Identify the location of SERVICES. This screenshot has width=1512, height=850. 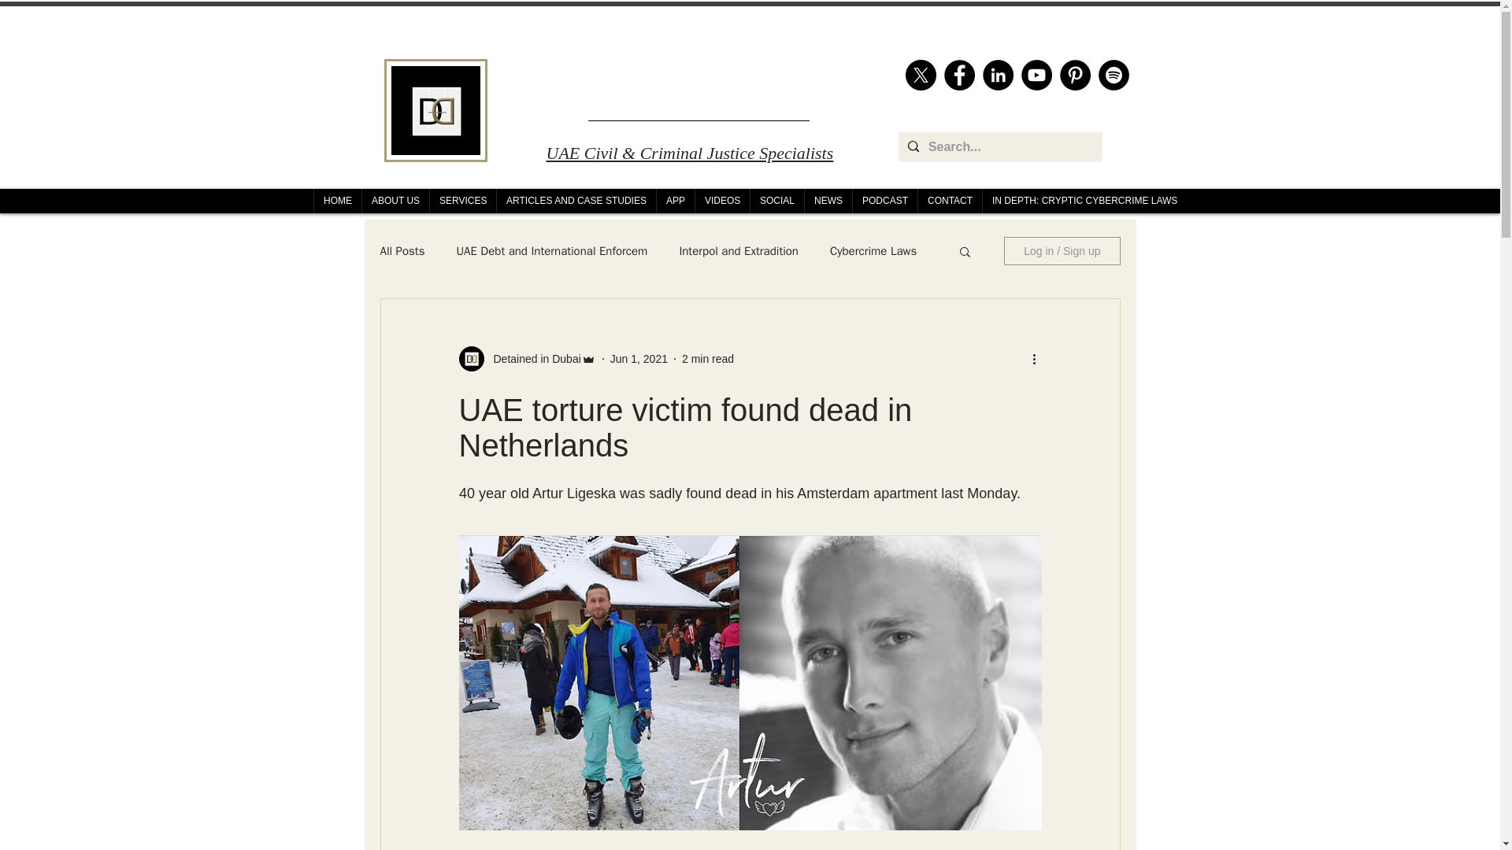
(462, 201).